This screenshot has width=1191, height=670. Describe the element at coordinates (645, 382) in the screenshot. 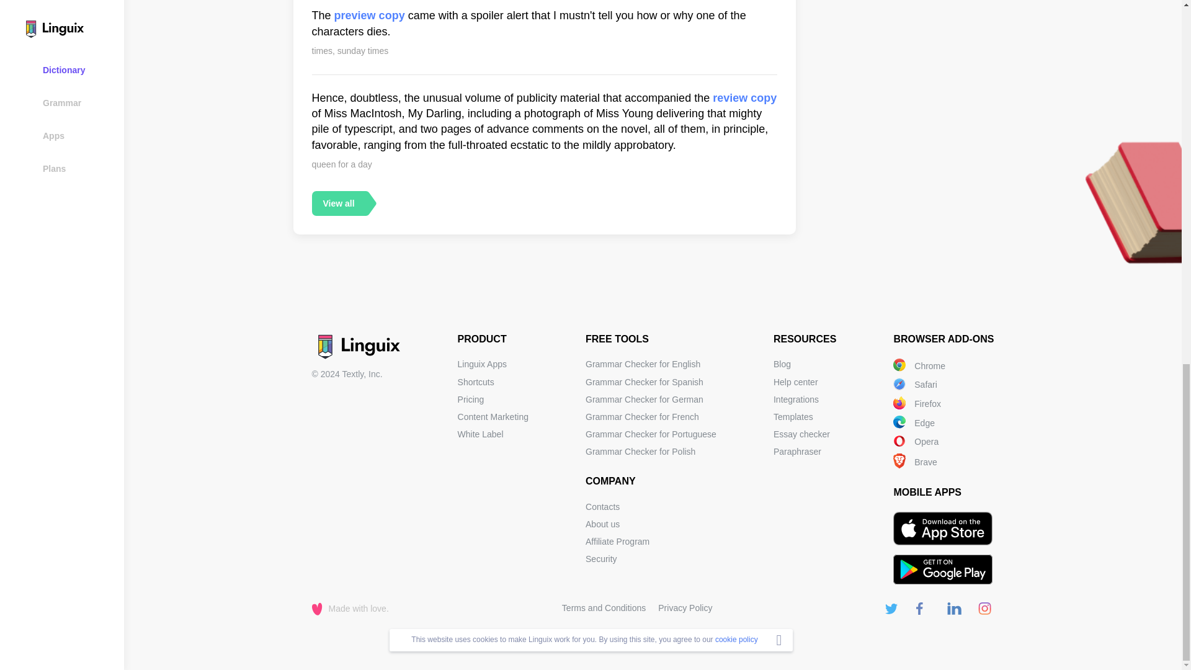

I see `Grammar Checker for Spanish` at that location.